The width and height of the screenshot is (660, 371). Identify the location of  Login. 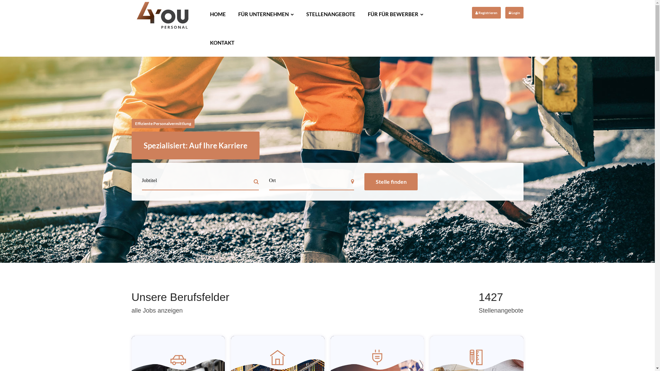
(514, 13).